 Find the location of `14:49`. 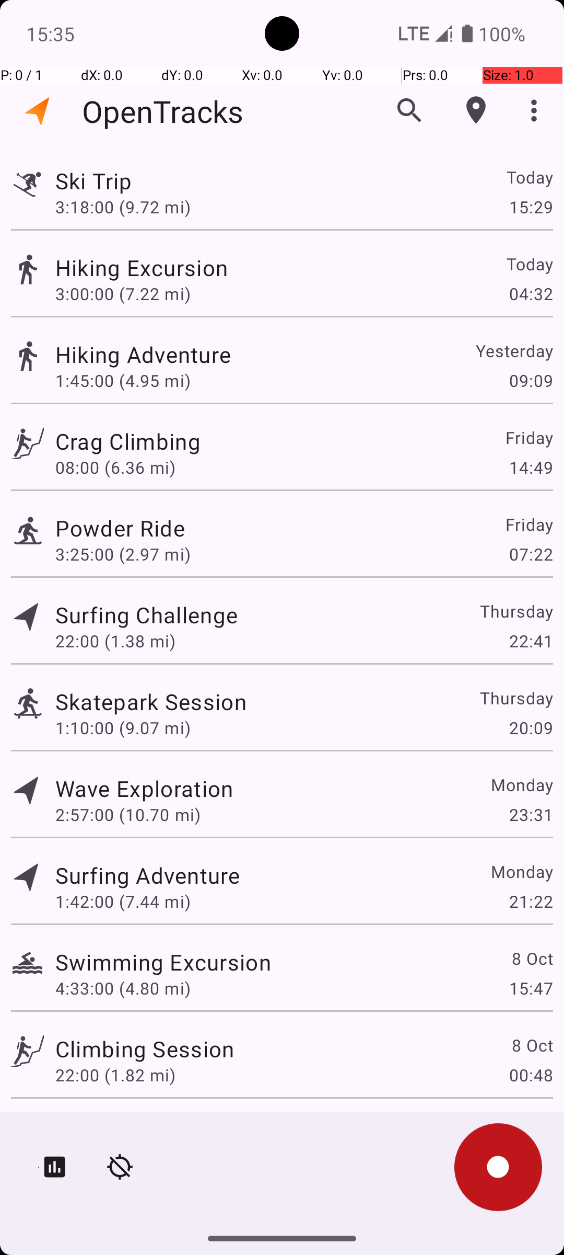

14:49 is located at coordinates (531, 467).